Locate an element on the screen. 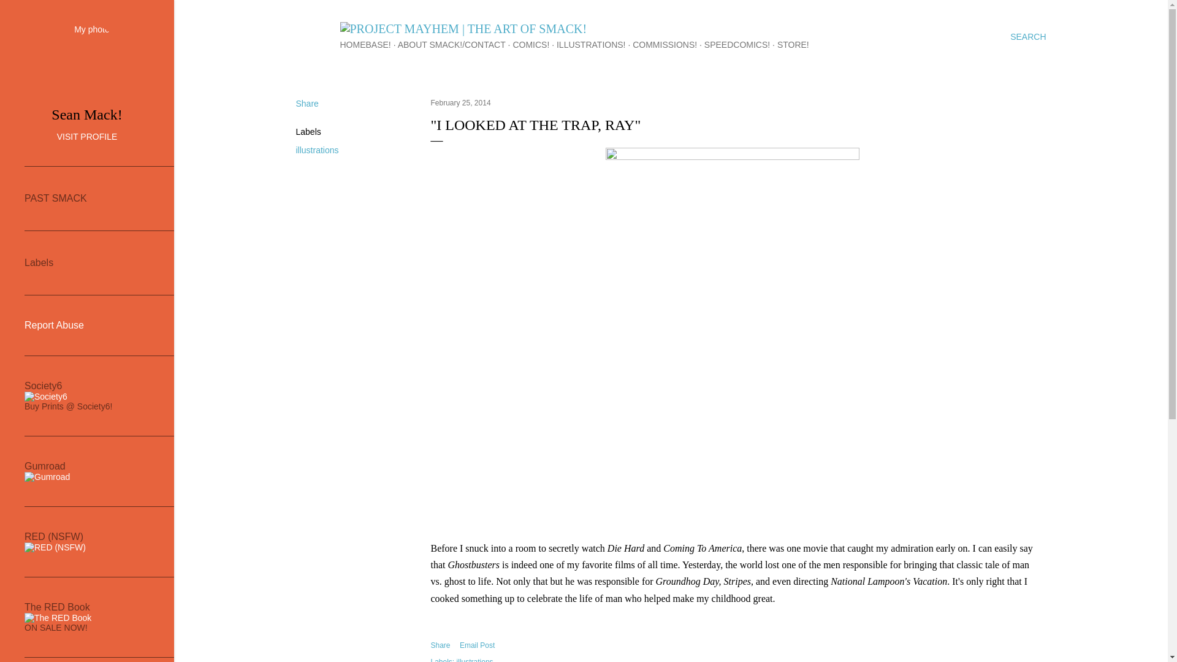 Image resolution: width=1177 pixels, height=662 pixels. COMICS! is located at coordinates (531, 44).